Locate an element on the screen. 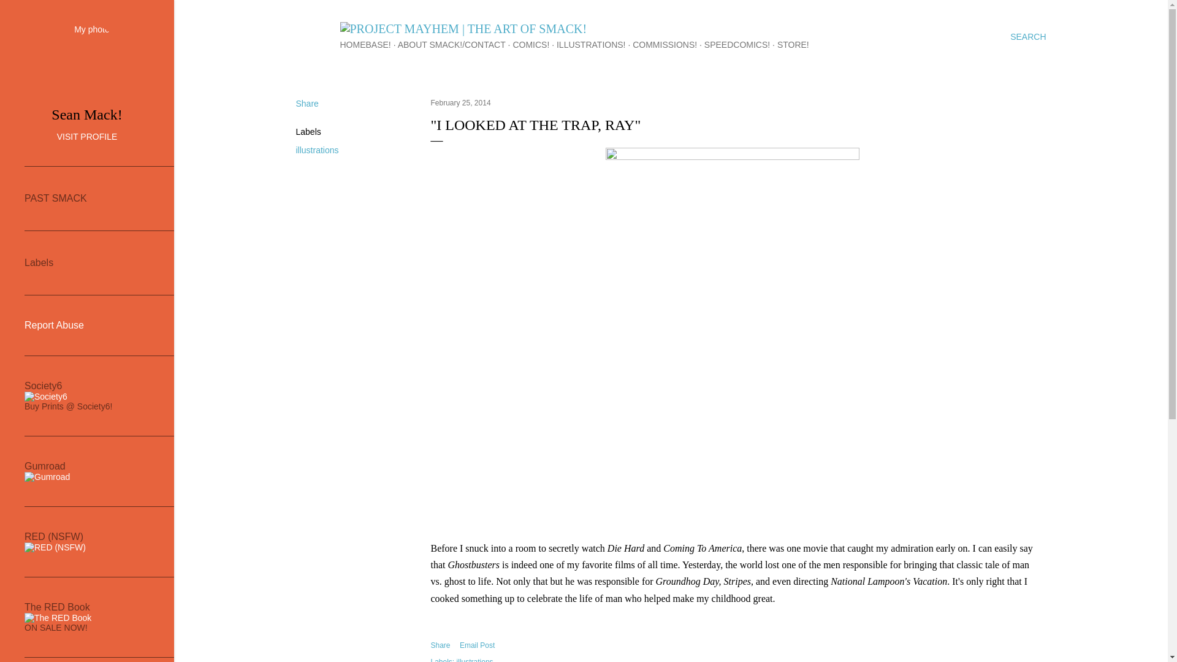 Image resolution: width=1177 pixels, height=662 pixels. COMICS! is located at coordinates (531, 44).